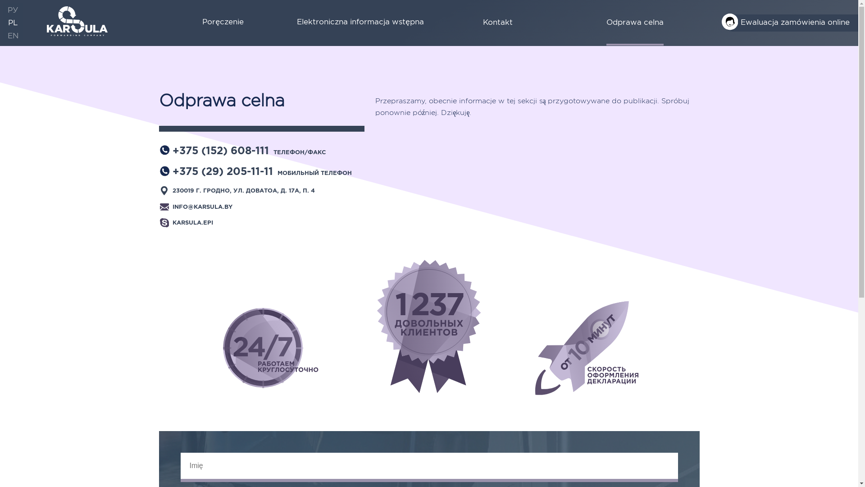 The image size is (865, 487). What do you see at coordinates (193, 225) in the screenshot?
I see `KARSULA.EPI` at bounding box center [193, 225].